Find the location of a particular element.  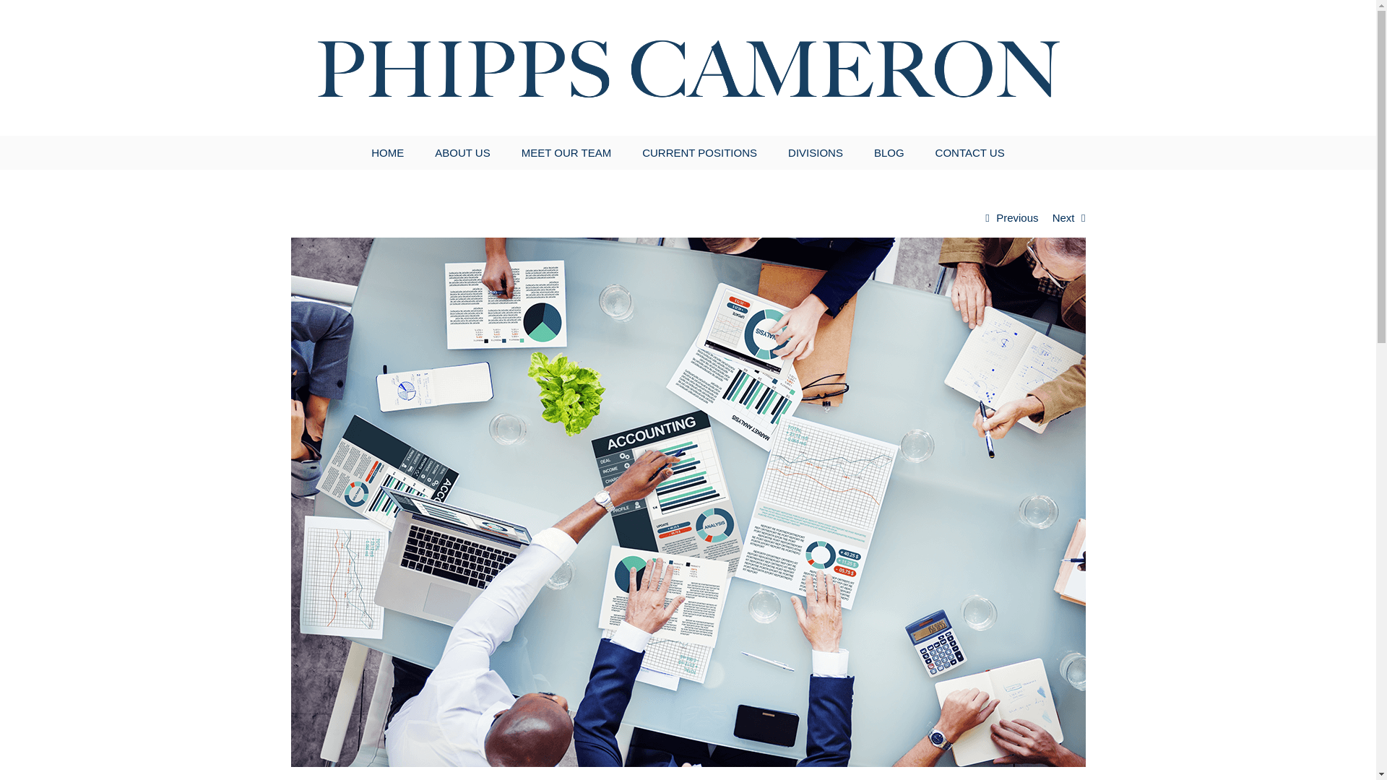

BLOG is located at coordinates (889, 153).